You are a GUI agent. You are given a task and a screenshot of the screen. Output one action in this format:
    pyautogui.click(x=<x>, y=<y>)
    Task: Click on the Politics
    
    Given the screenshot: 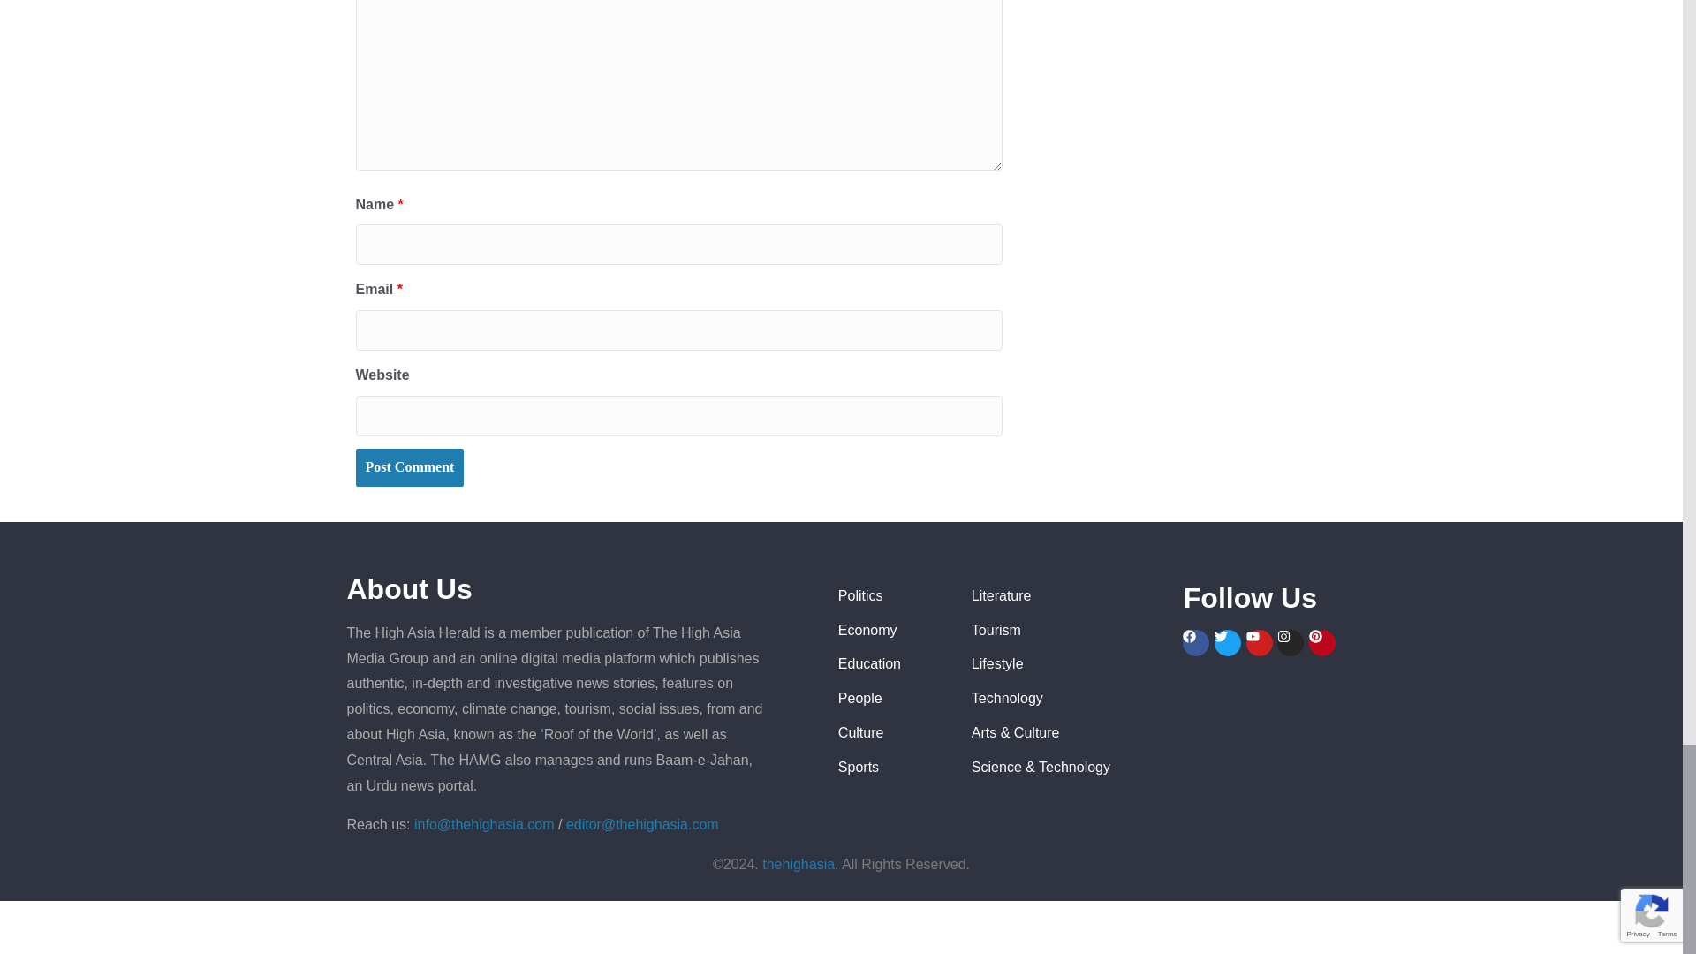 What is the action you would take?
    pyautogui.click(x=890, y=596)
    